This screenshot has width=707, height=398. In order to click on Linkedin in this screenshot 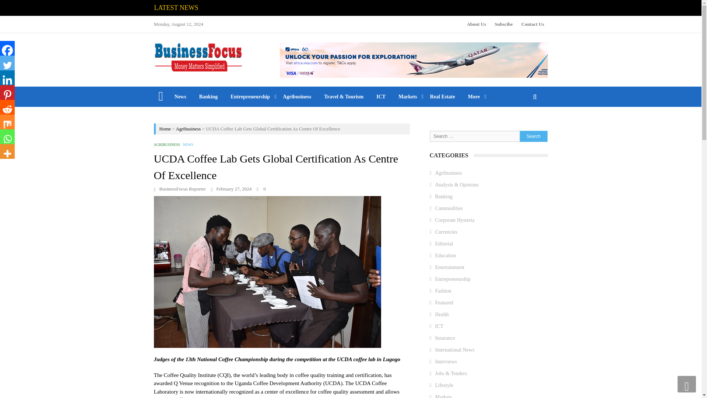, I will do `click(7, 78)`.